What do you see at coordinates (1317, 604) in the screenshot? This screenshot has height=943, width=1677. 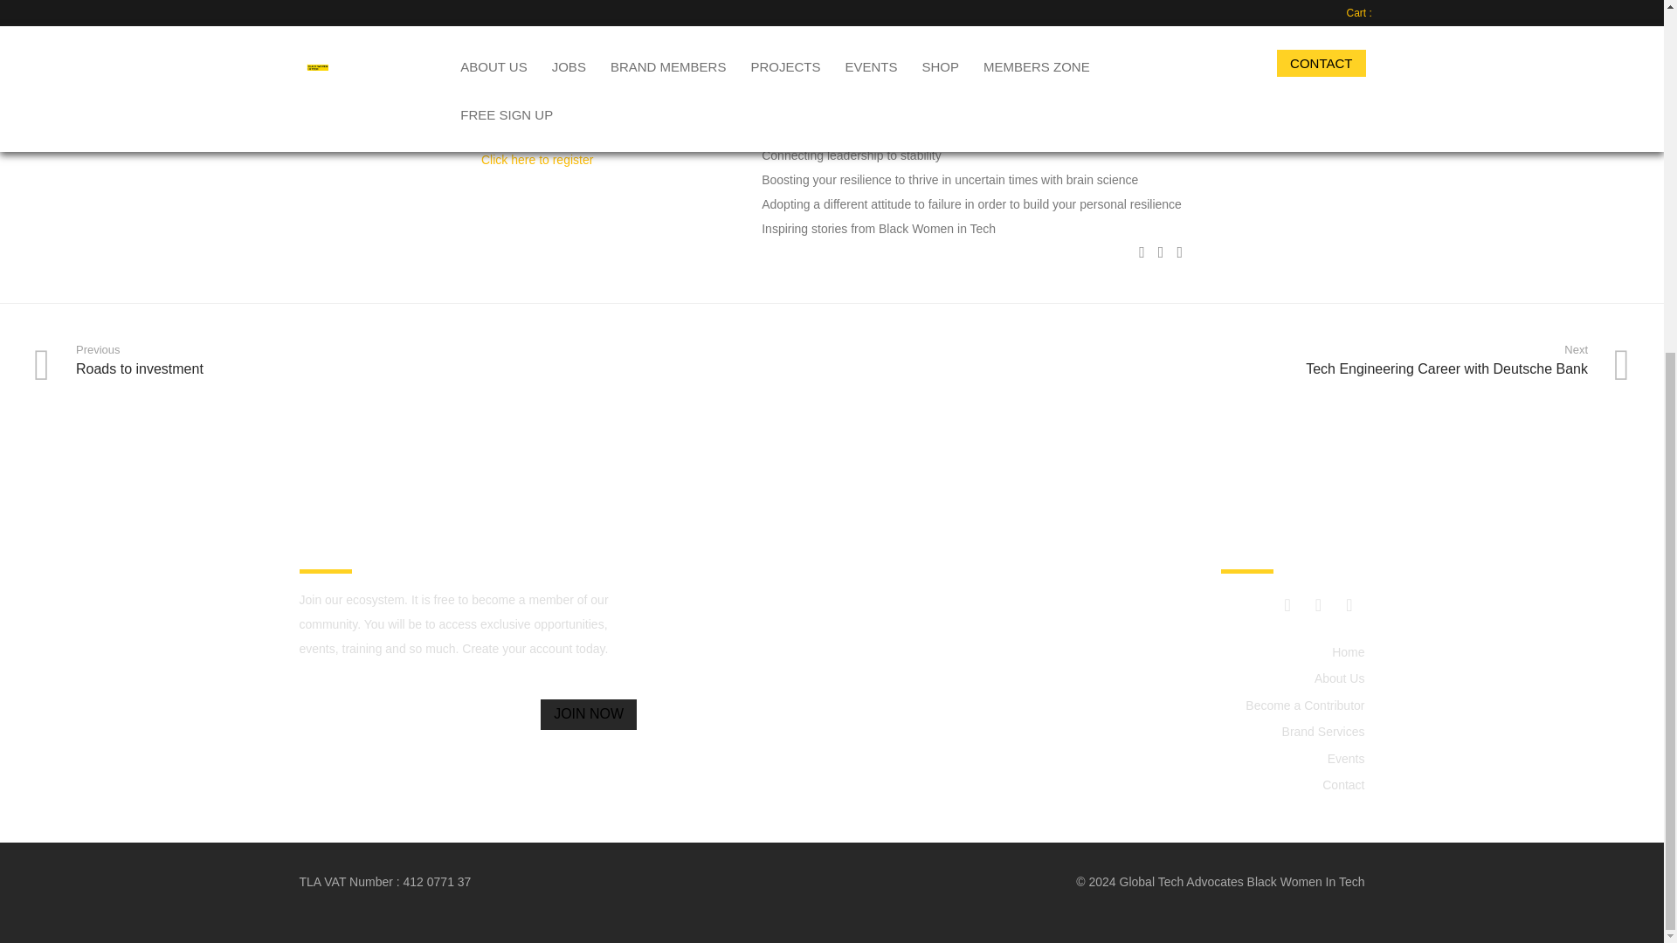 I see `Twitter` at bounding box center [1317, 604].